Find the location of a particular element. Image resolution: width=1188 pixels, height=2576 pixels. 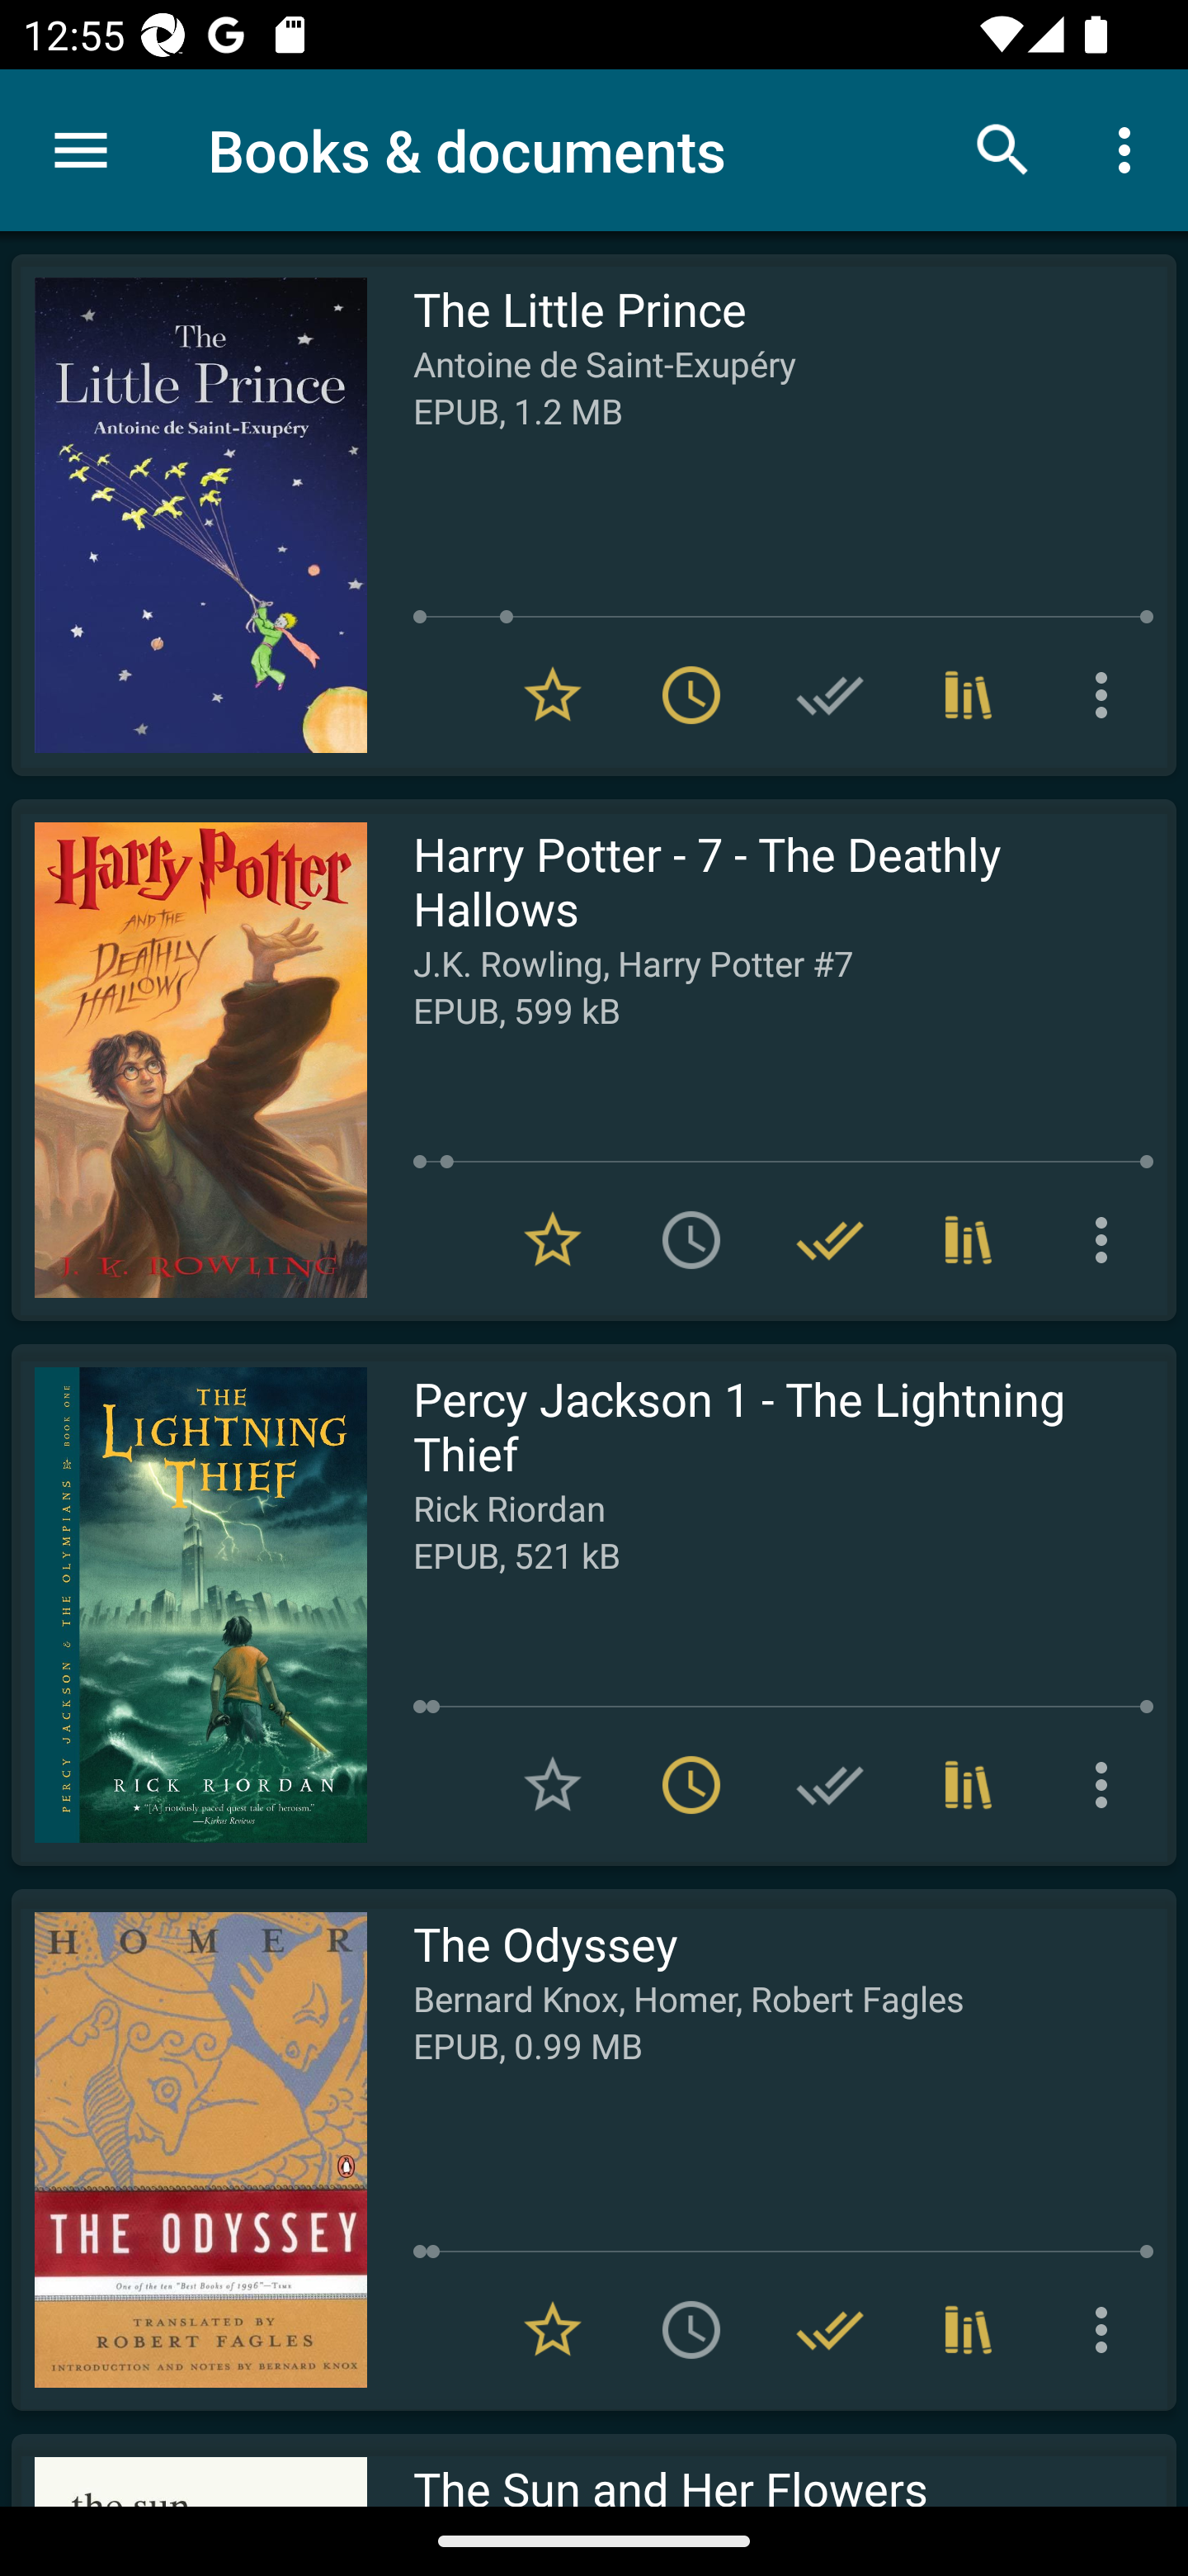

More options is located at coordinates (1107, 2330).